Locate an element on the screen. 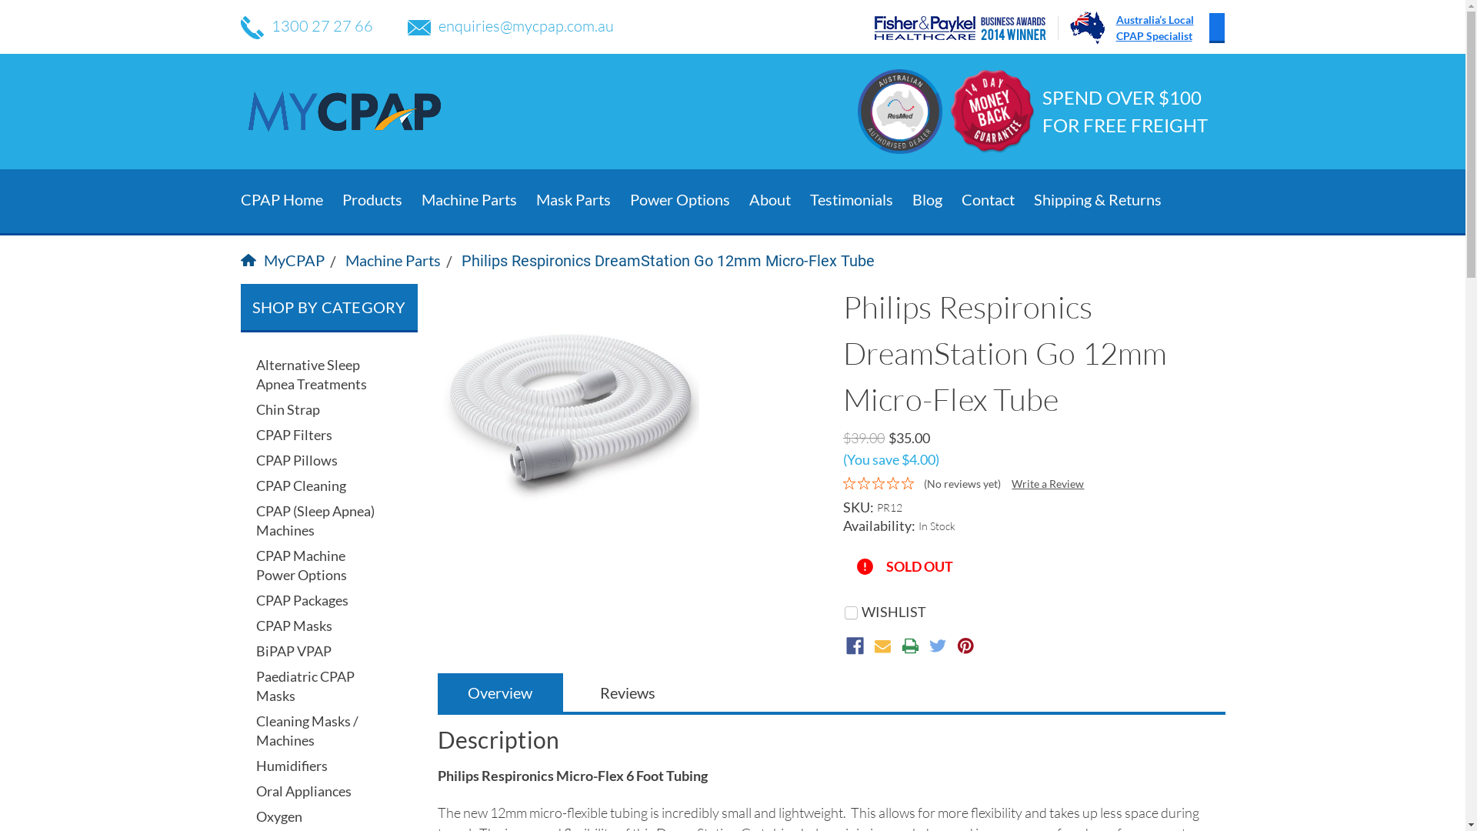 The image size is (1477, 831). Fisher & Paykel Healthcare is located at coordinates (966, 28).